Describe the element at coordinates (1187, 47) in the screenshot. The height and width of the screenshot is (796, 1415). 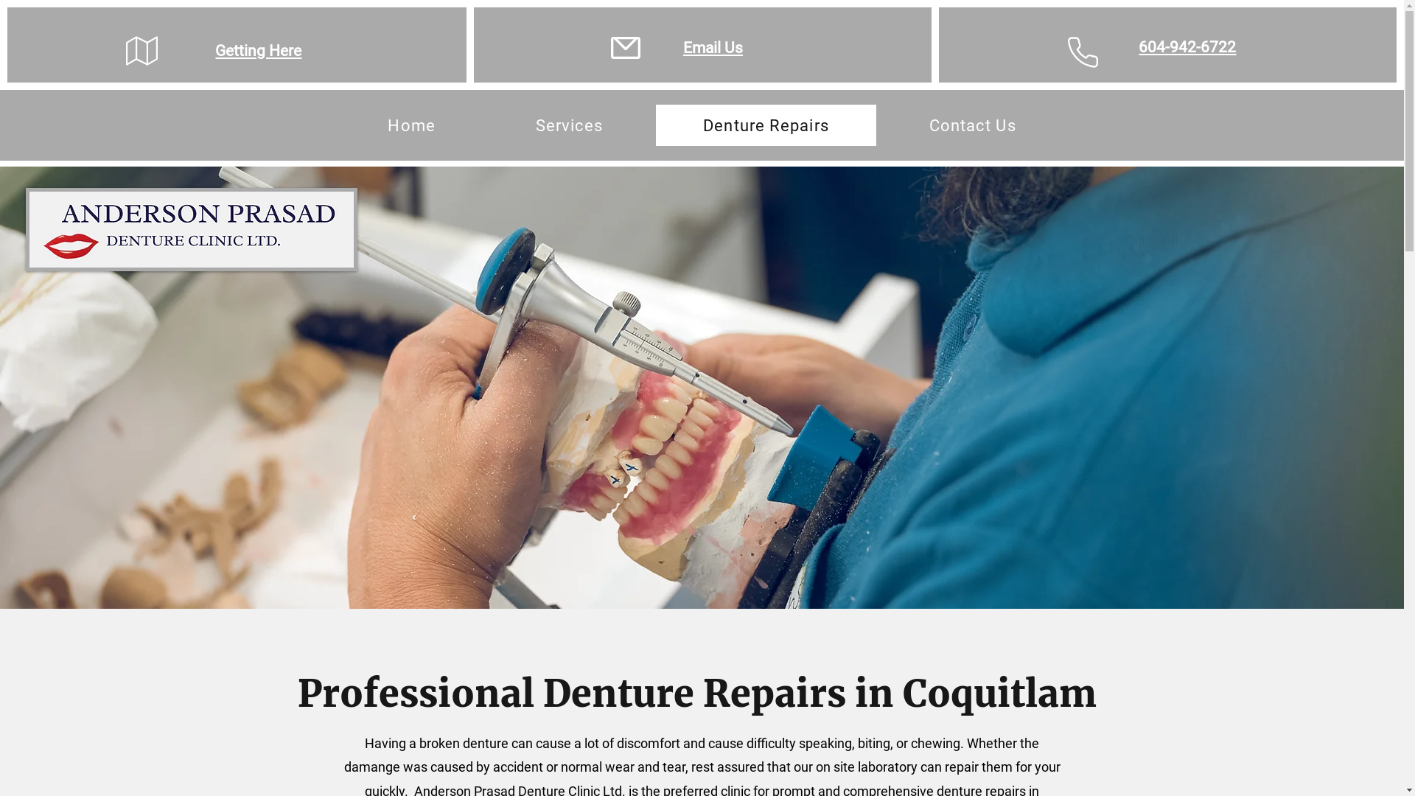
I see `604-942-6722` at that location.